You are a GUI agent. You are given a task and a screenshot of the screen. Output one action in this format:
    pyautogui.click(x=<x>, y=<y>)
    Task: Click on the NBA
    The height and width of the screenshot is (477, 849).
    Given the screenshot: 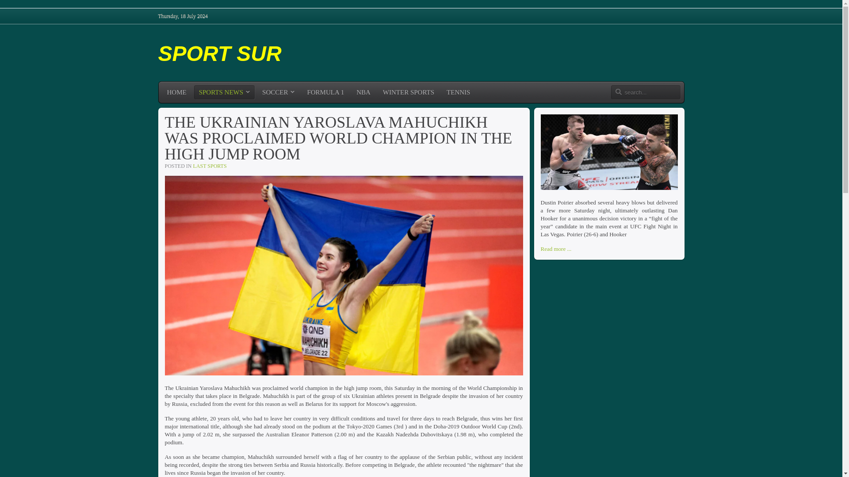 What is the action you would take?
    pyautogui.click(x=363, y=92)
    